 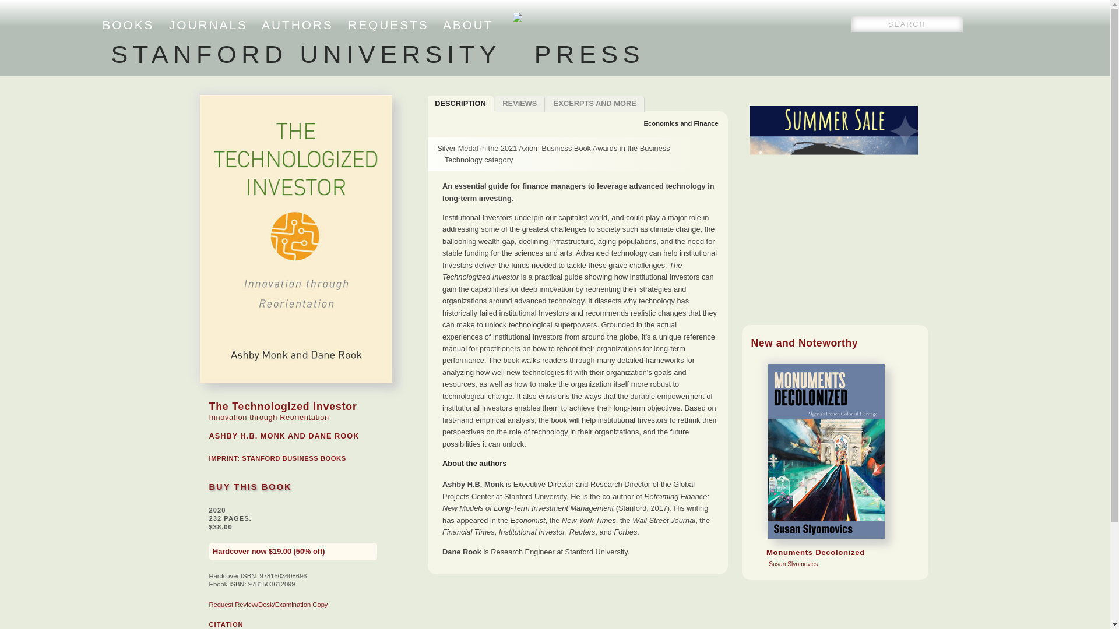 I want to click on REQUESTS, so click(x=388, y=24).